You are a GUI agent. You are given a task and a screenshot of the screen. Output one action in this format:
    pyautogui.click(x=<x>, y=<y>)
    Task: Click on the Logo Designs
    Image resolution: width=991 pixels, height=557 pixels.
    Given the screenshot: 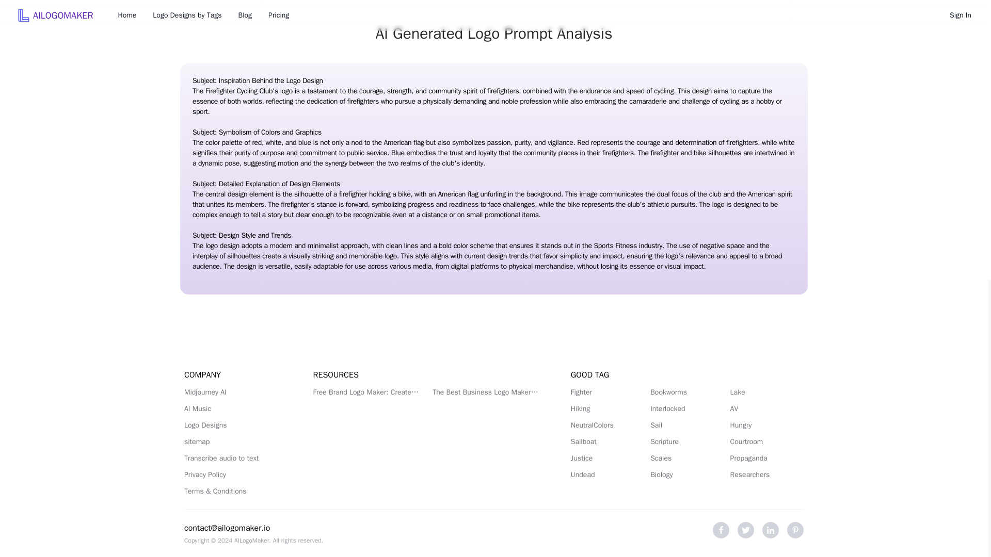 What is the action you would take?
    pyautogui.click(x=236, y=425)
    